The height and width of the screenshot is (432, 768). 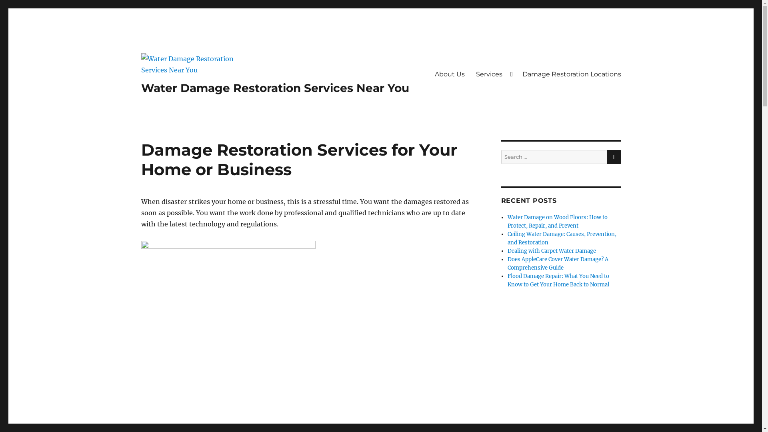 What do you see at coordinates (494, 74) in the screenshot?
I see `Services` at bounding box center [494, 74].